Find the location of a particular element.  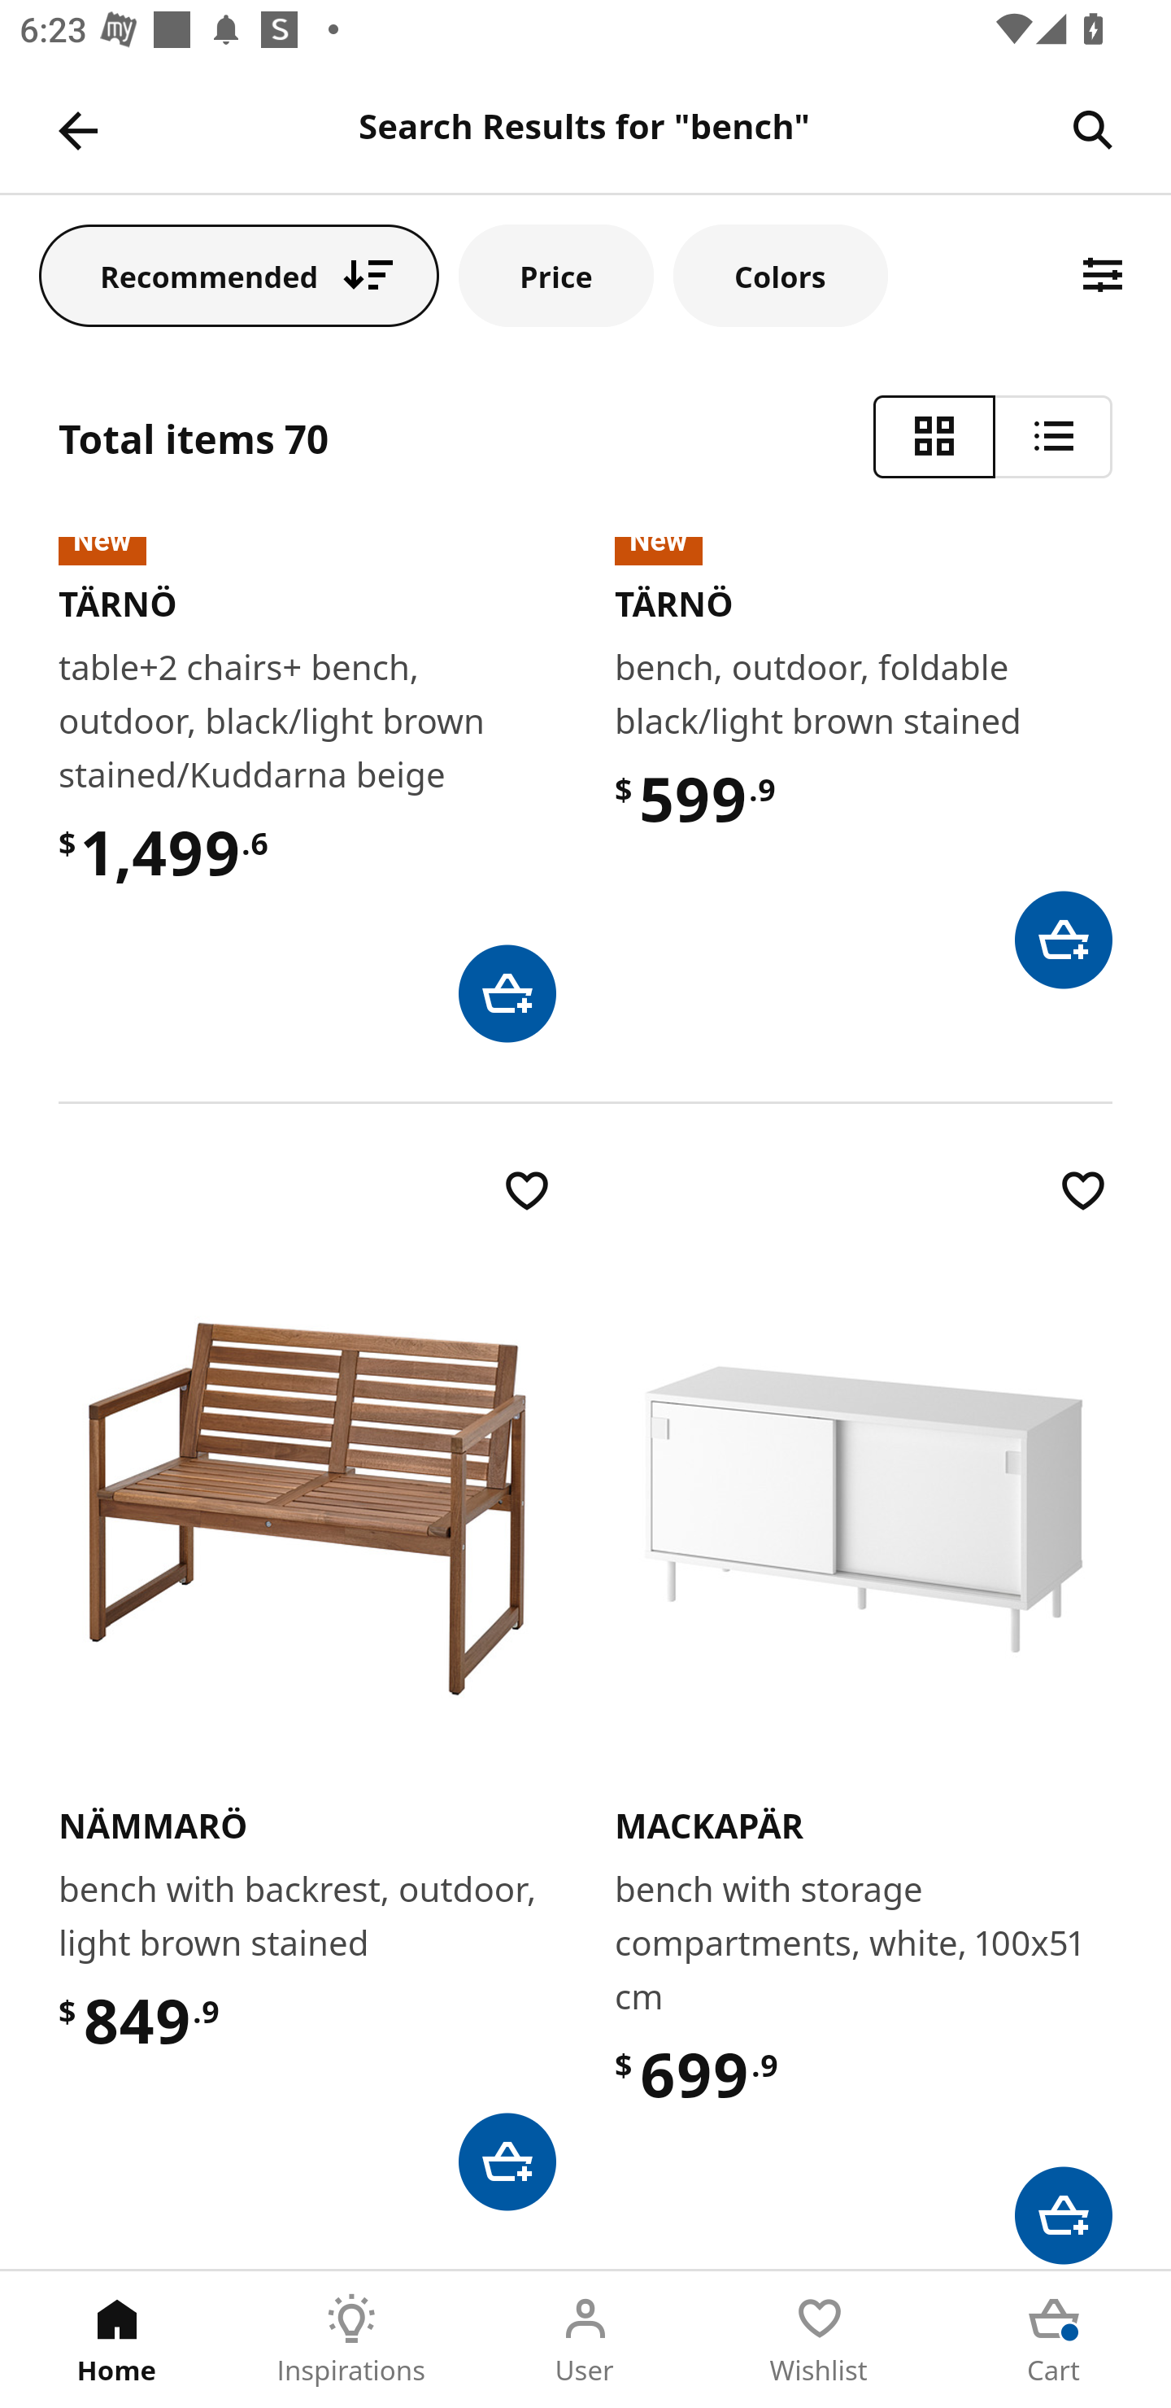

User
Tab 3 of 5 is located at coordinates (585, 2340).